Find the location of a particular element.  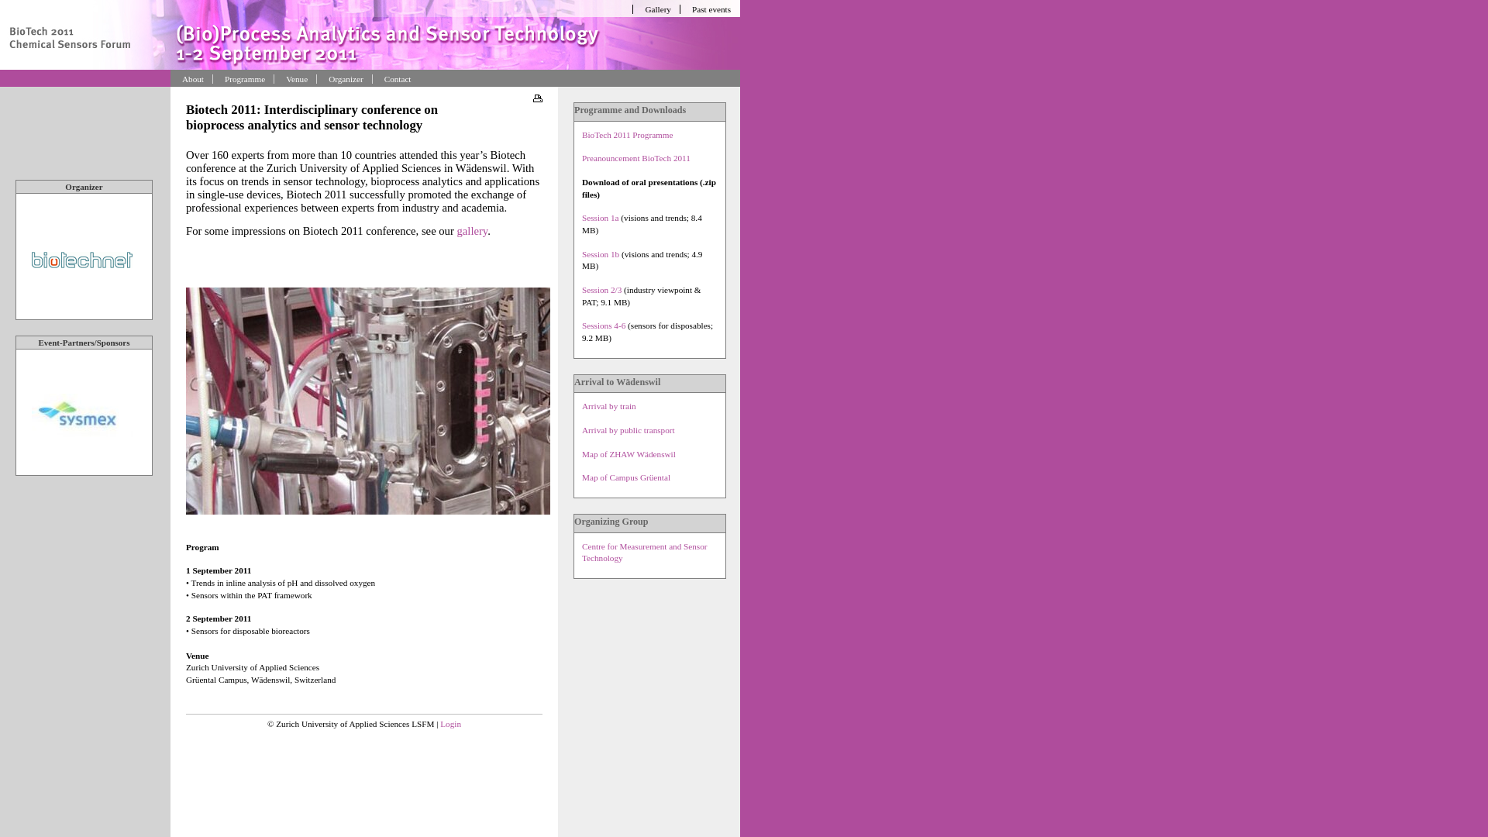

Session 1b is located at coordinates (601, 254).